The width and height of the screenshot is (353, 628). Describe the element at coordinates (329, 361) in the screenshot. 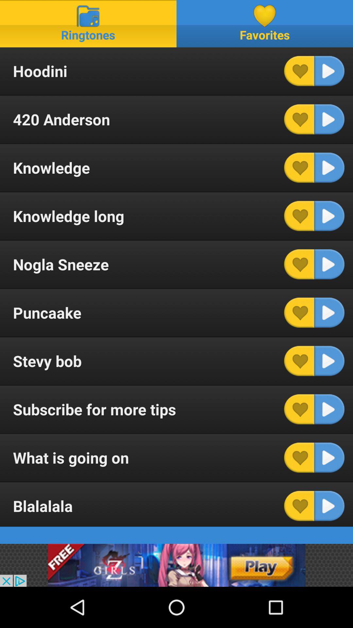

I see `play button` at that location.